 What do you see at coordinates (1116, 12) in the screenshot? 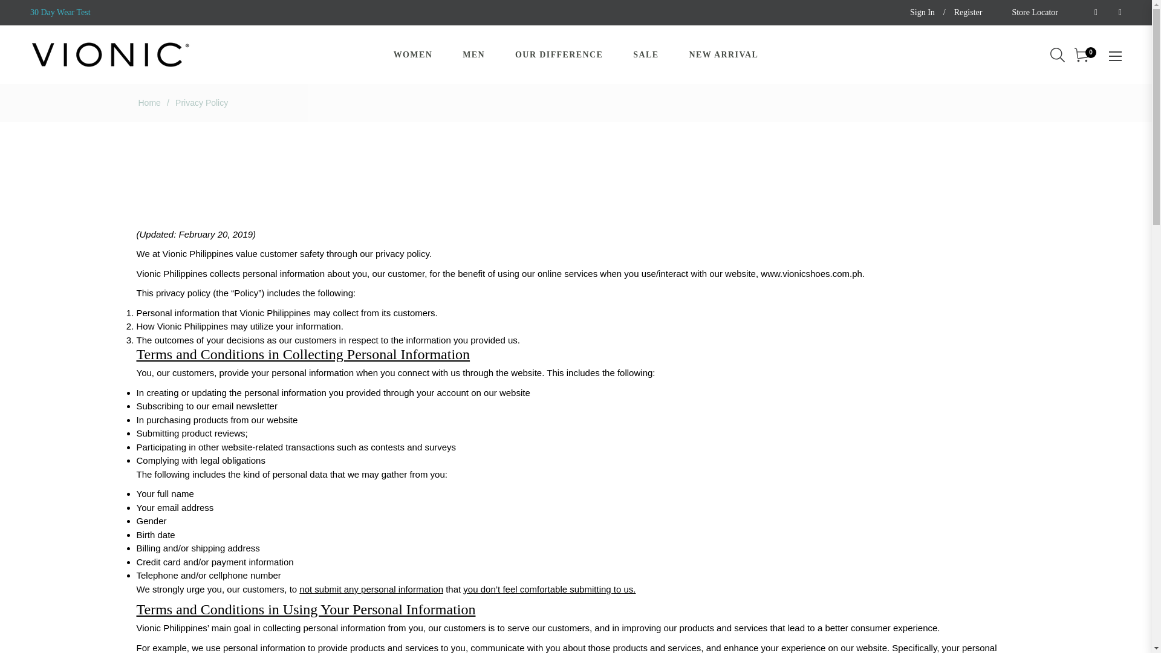
I see `Vionic Philippines on Instagram` at bounding box center [1116, 12].